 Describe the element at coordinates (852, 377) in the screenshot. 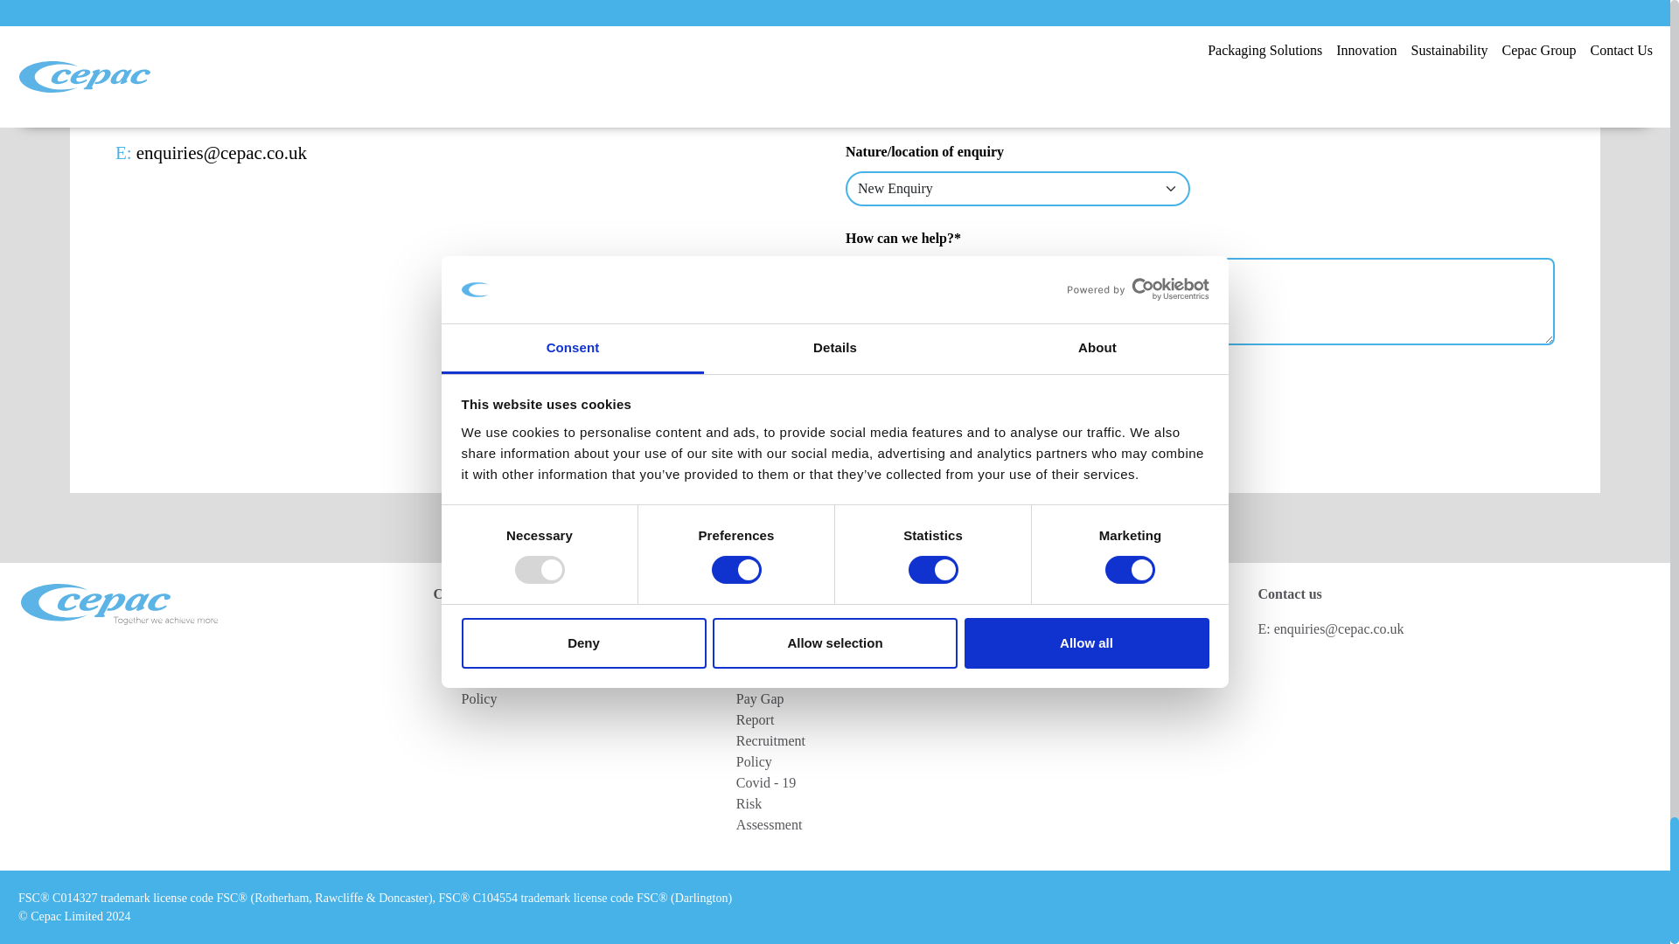

I see `true` at that location.